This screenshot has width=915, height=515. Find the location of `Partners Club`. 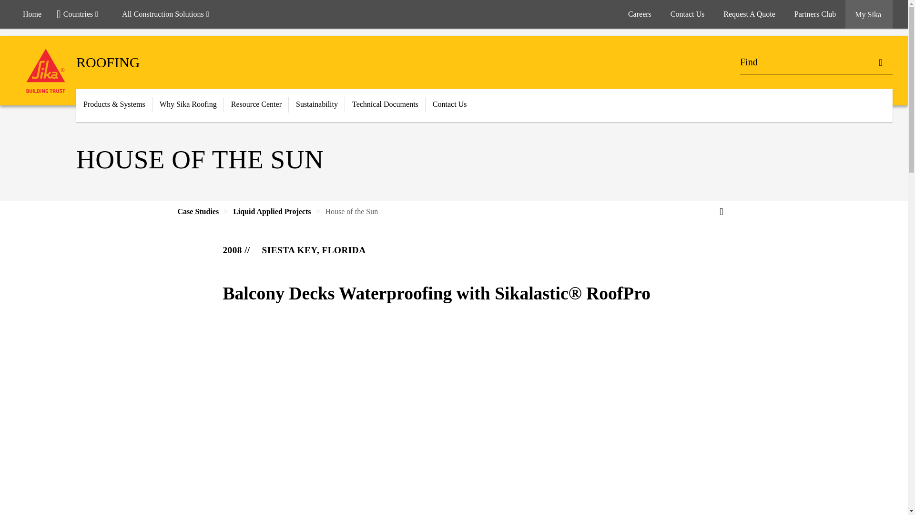

Partners Club is located at coordinates (815, 14).